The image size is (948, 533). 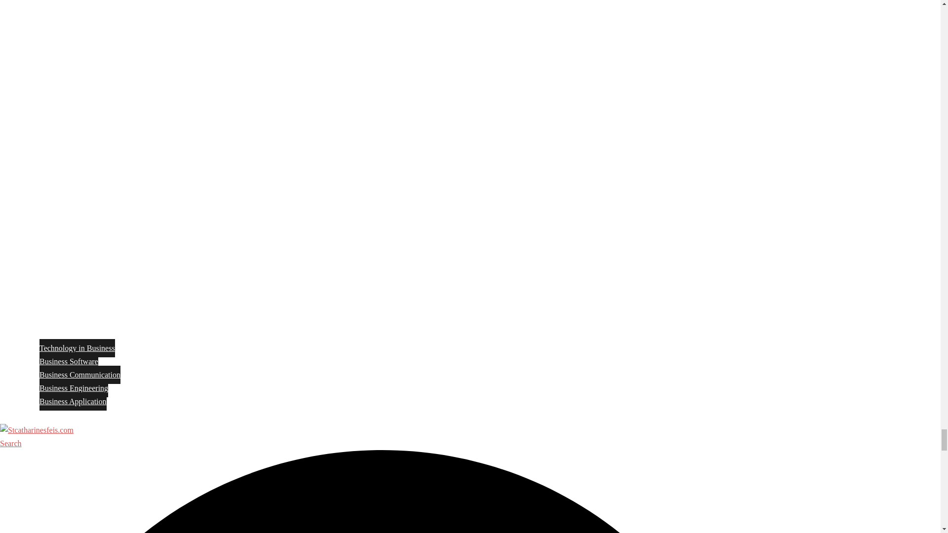 I want to click on Stcatharinesfeis.com, so click(x=37, y=430).